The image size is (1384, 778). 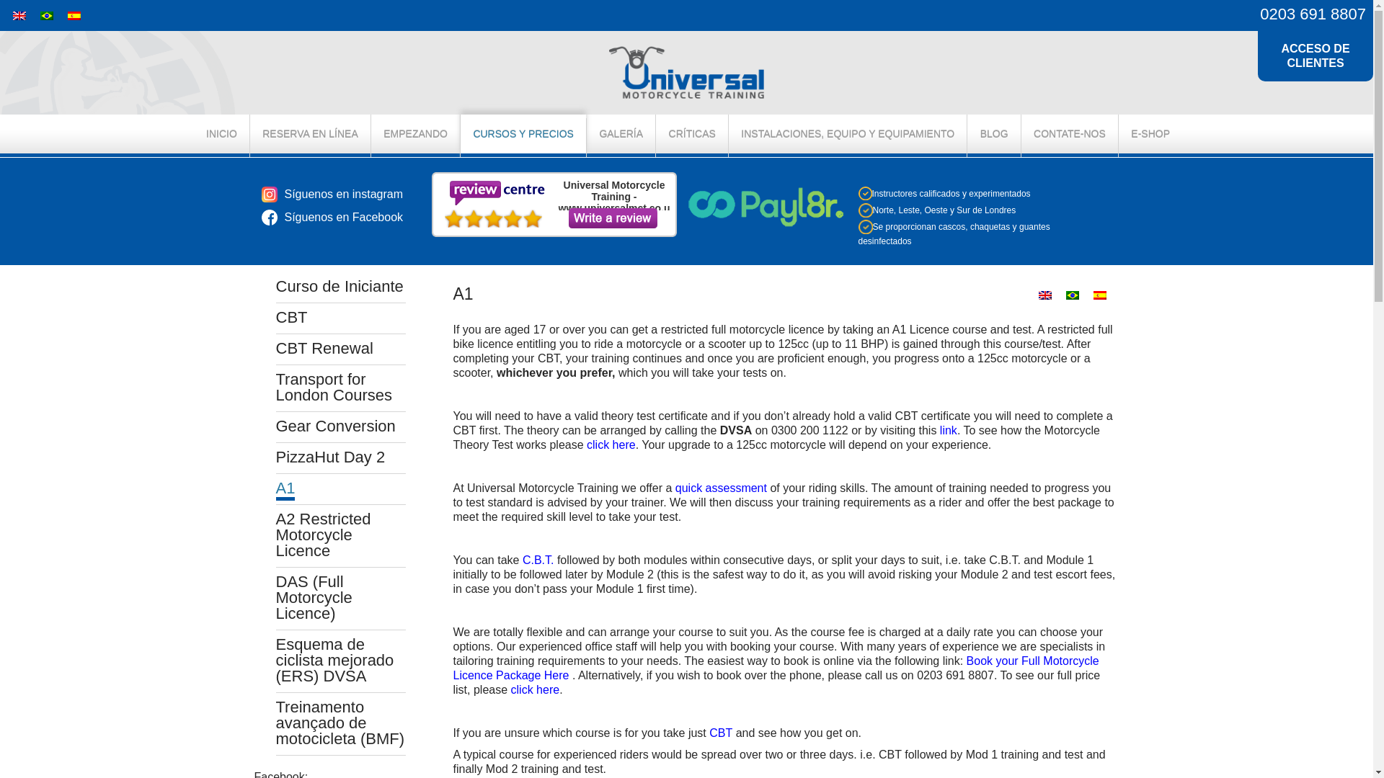 What do you see at coordinates (221, 135) in the screenshot?
I see `INICIO` at bounding box center [221, 135].